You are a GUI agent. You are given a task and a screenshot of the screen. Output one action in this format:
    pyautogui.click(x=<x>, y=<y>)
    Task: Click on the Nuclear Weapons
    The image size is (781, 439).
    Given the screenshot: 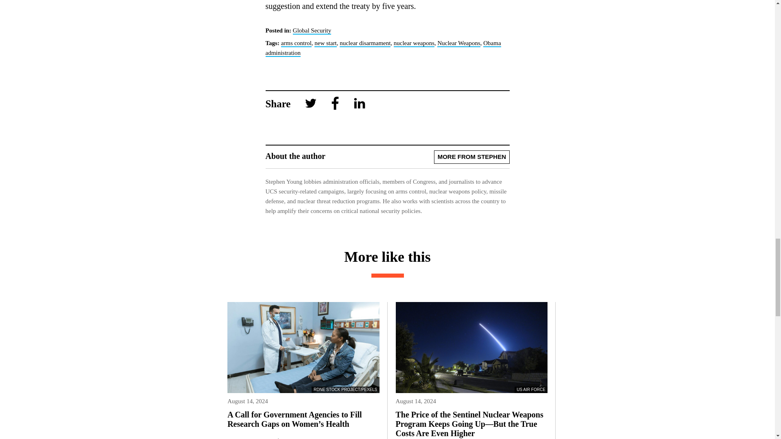 What is the action you would take?
    pyautogui.click(x=459, y=43)
    